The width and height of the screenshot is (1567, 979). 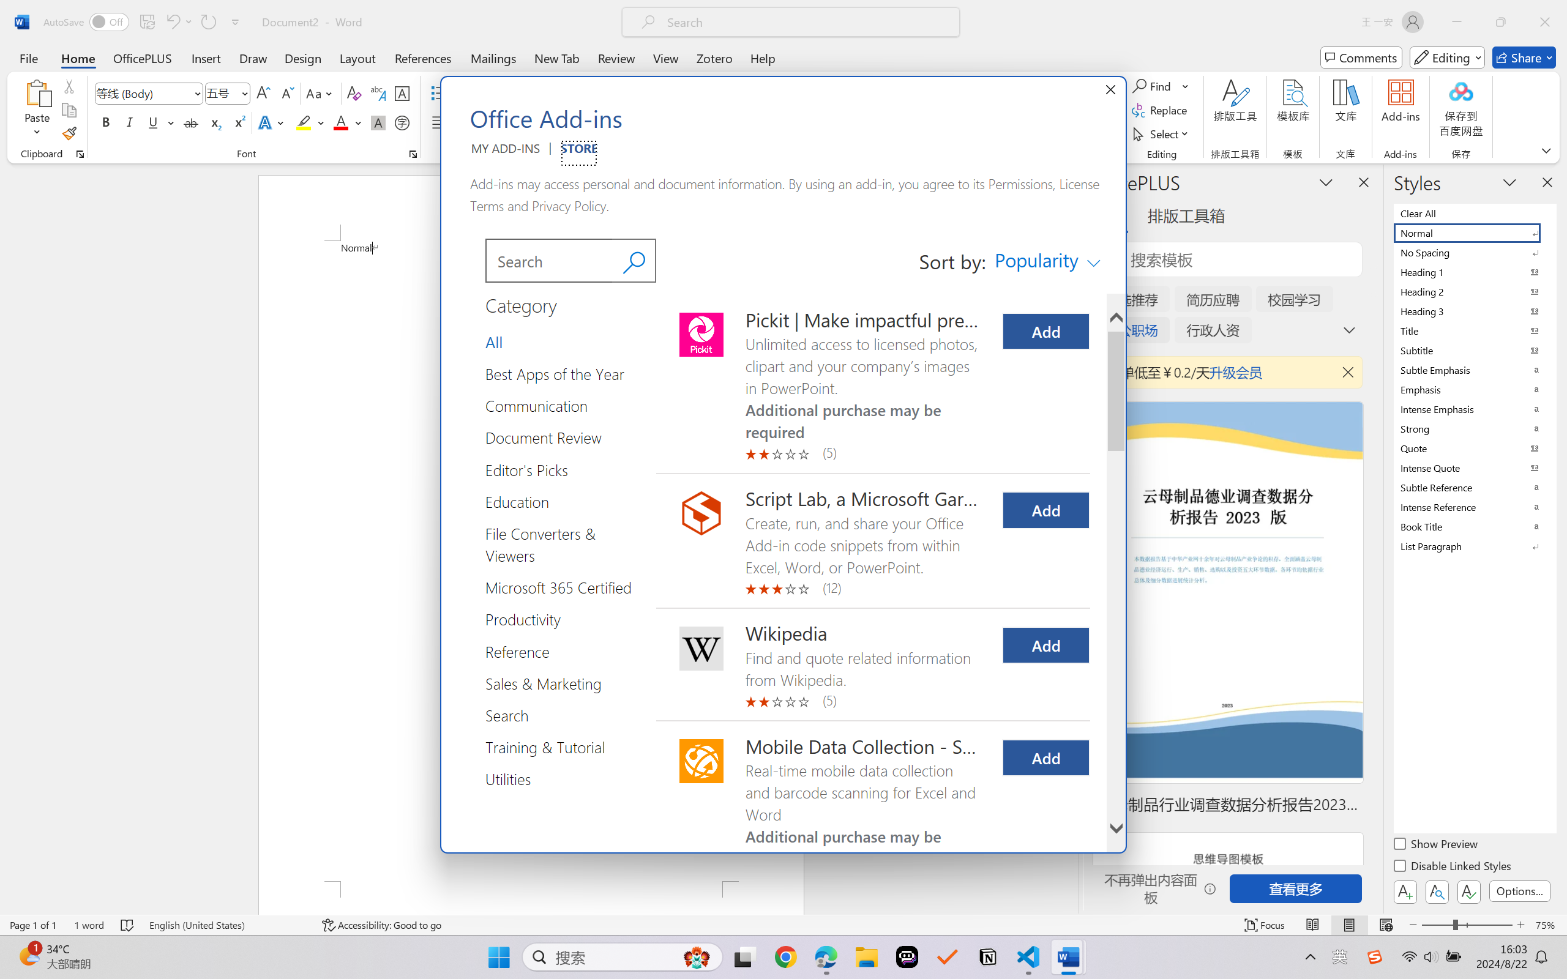 What do you see at coordinates (403, 93) in the screenshot?
I see `Character Border` at bounding box center [403, 93].